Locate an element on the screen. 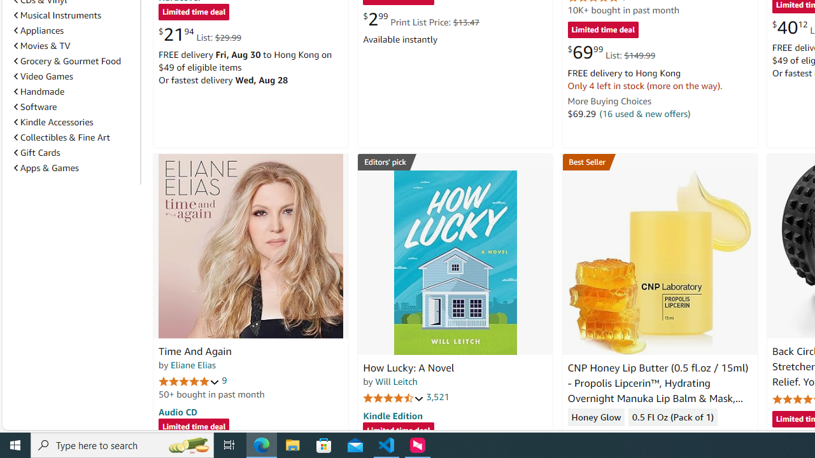 The height and width of the screenshot is (458, 815). Handmade is located at coordinates (39, 92).